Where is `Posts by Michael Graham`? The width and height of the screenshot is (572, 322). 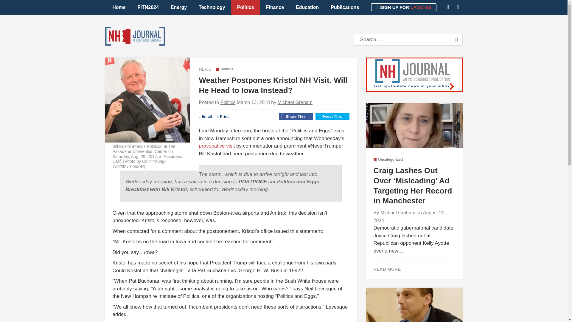 Posts by Michael Graham is located at coordinates (295, 102).